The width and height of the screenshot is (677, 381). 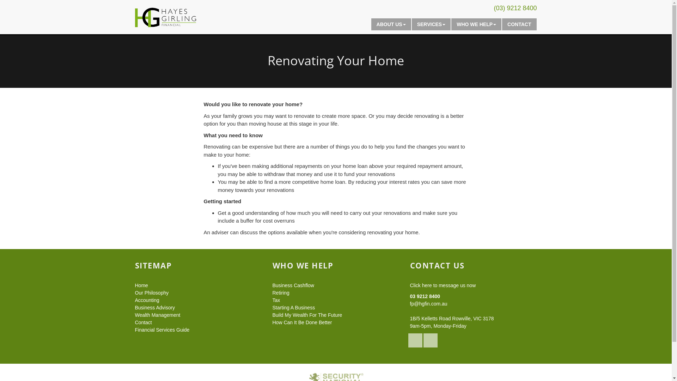 What do you see at coordinates (293, 308) in the screenshot?
I see `Starting A Business` at bounding box center [293, 308].